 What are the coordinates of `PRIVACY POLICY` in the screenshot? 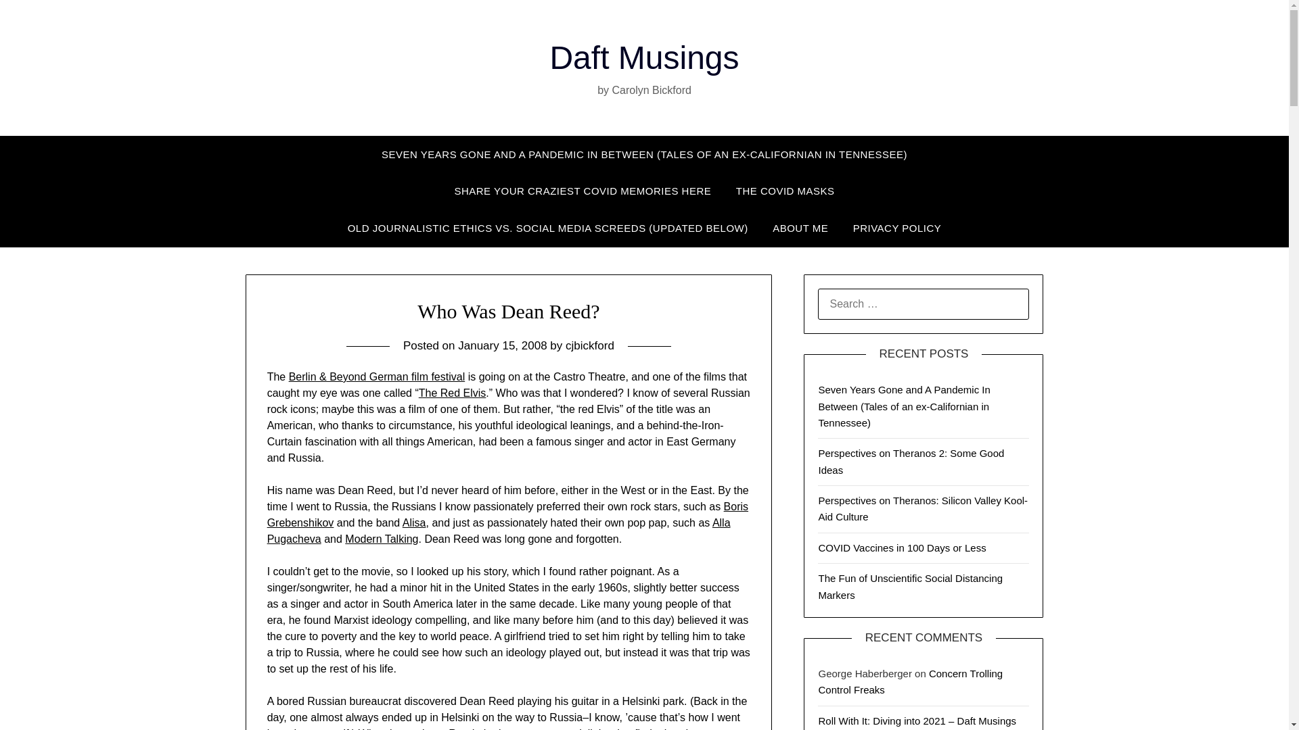 It's located at (897, 228).